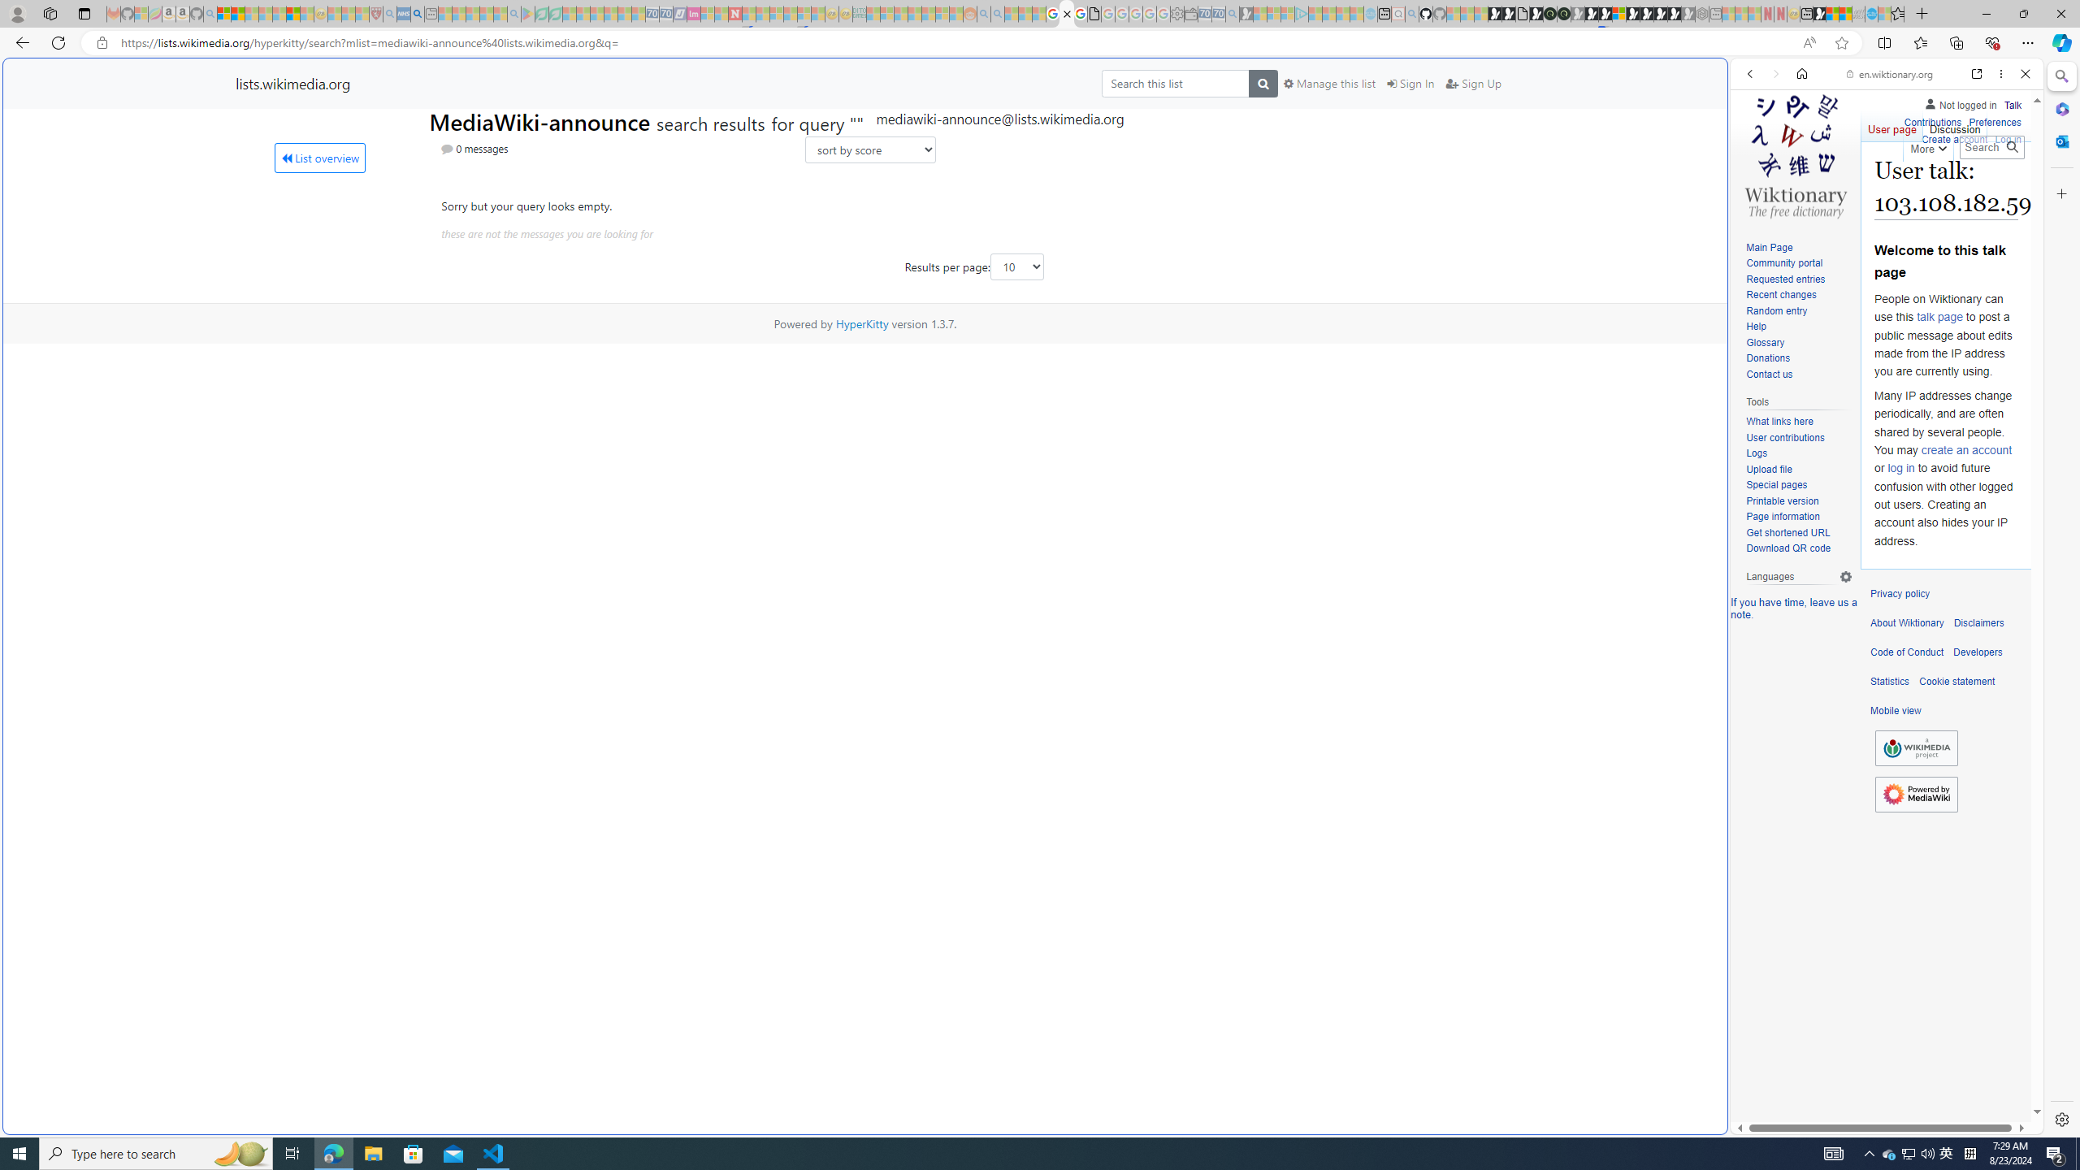  What do you see at coordinates (928, 14) in the screenshot?
I see `Kinda Frugal - MSN - Sleeping` at bounding box center [928, 14].